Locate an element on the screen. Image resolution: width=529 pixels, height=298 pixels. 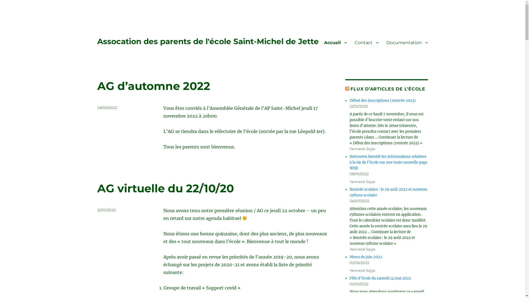
Contact is located at coordinates (366, 42).